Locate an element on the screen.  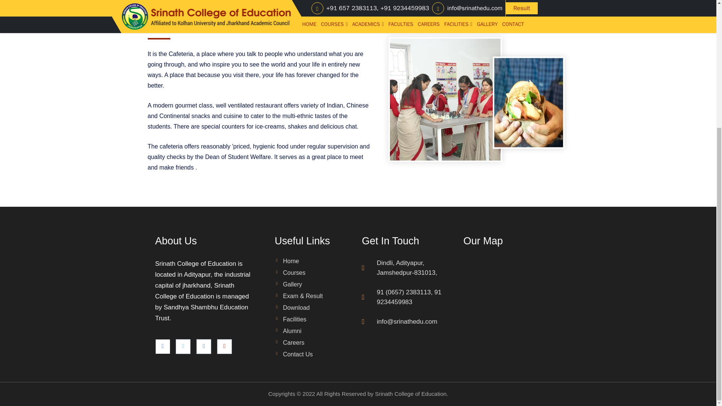
Gallery is located at coordinates (289, 287).